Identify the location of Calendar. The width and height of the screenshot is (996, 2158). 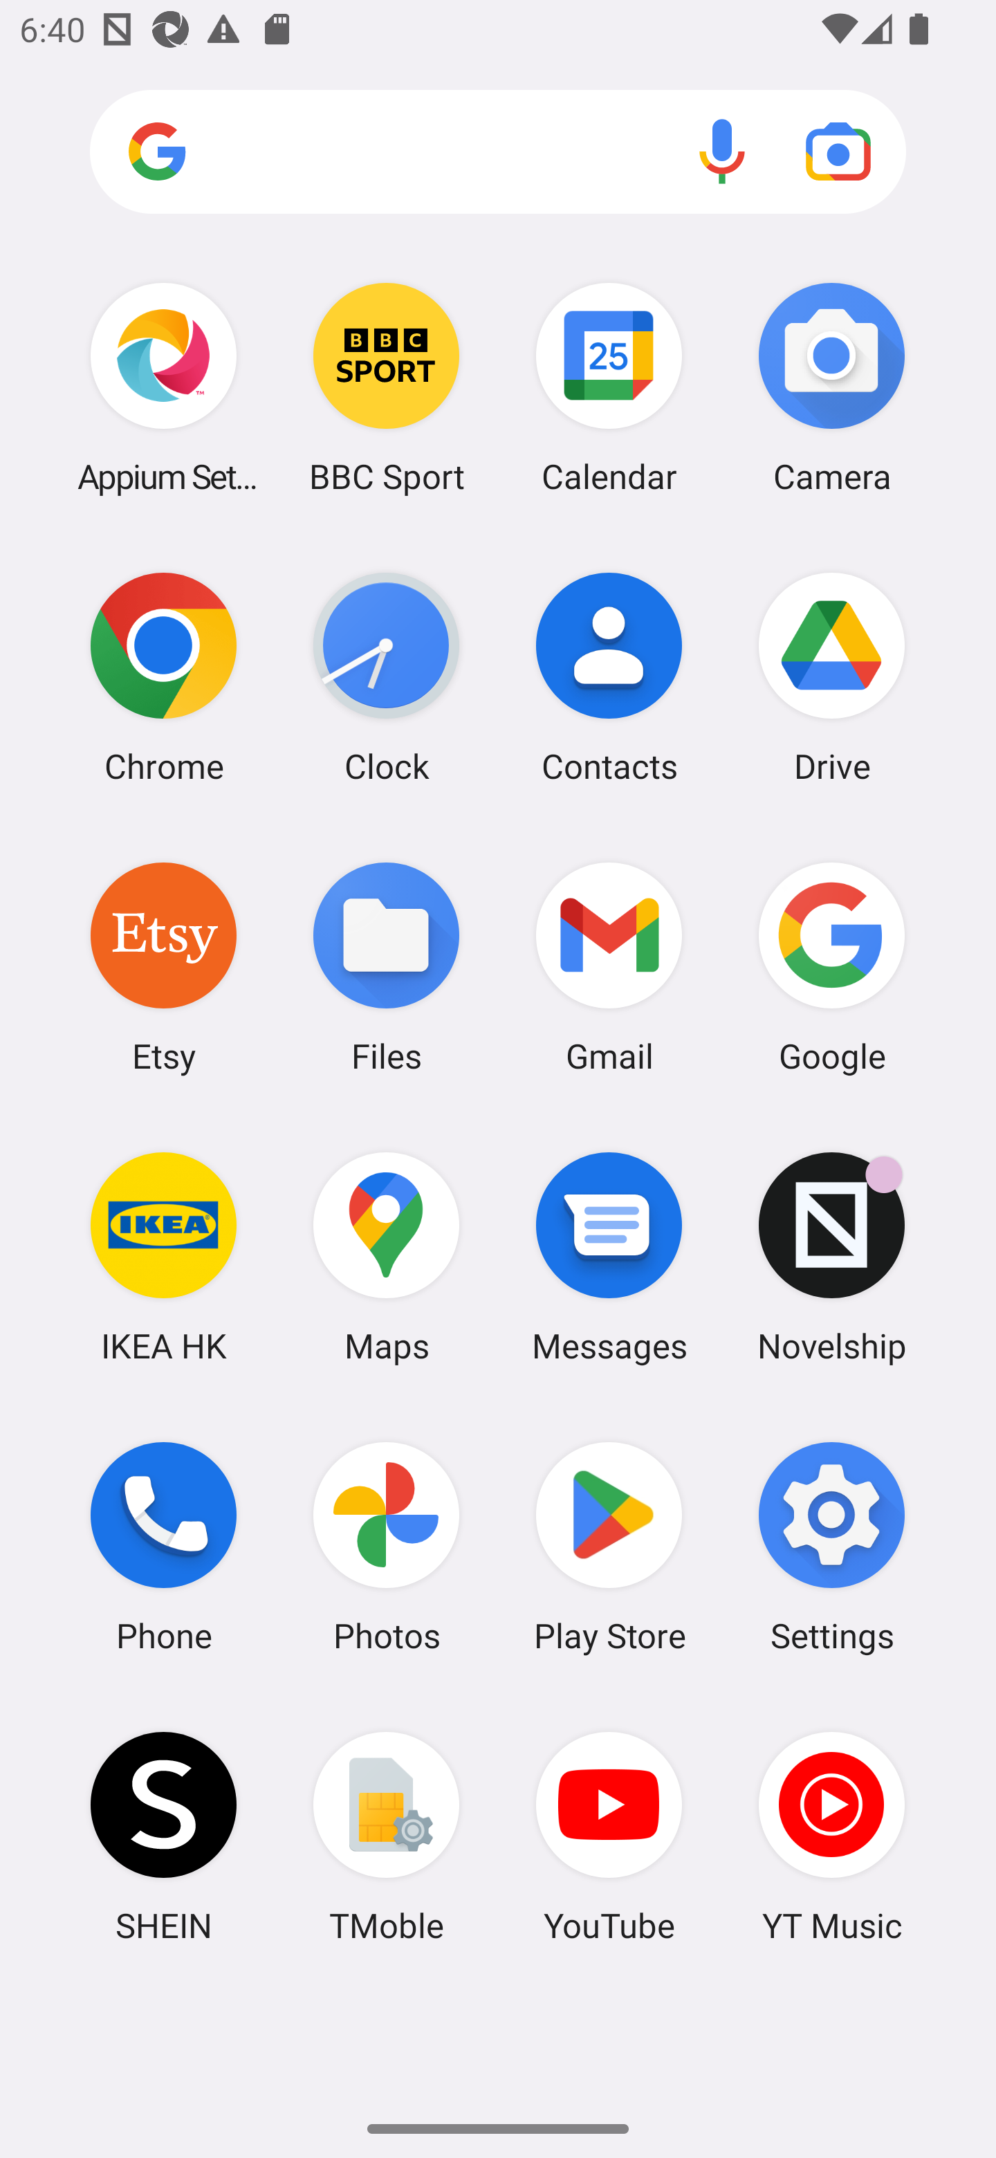
(609, 387).